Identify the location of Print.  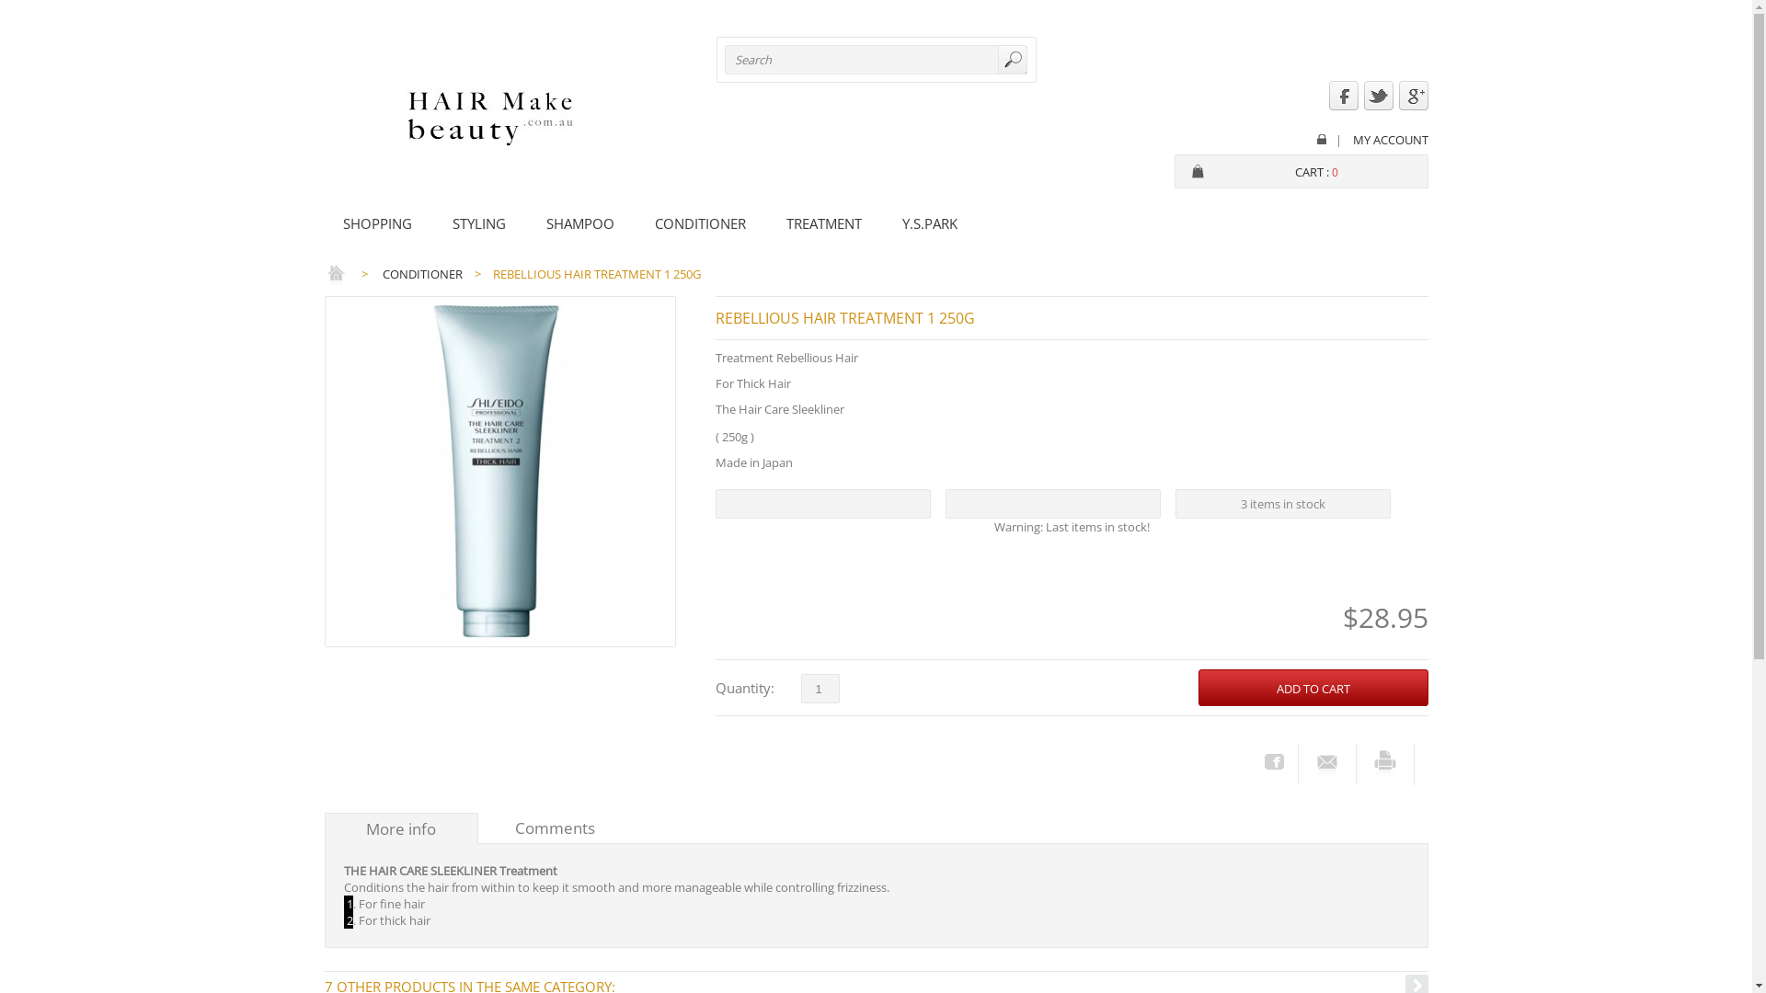
(1385, 763).